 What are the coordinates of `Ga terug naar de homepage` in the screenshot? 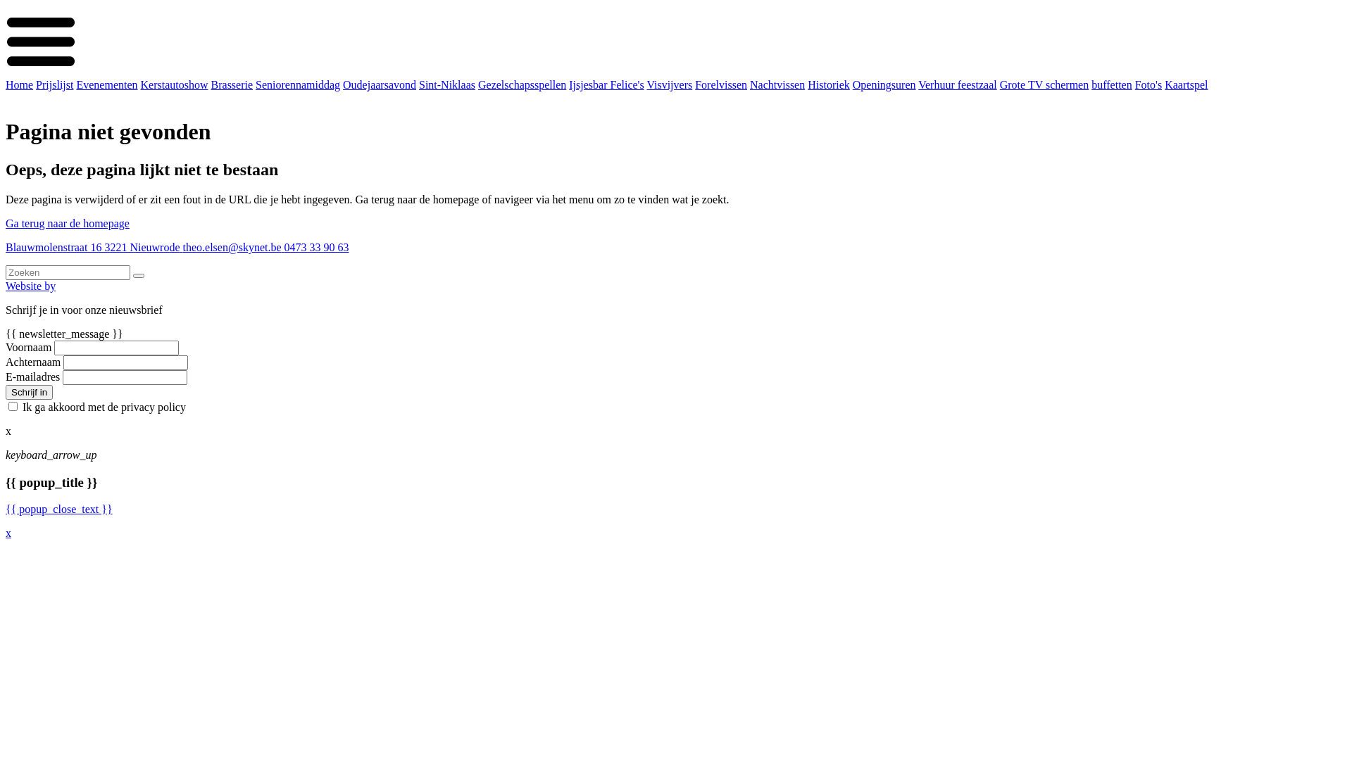 It's located at (68, 224).